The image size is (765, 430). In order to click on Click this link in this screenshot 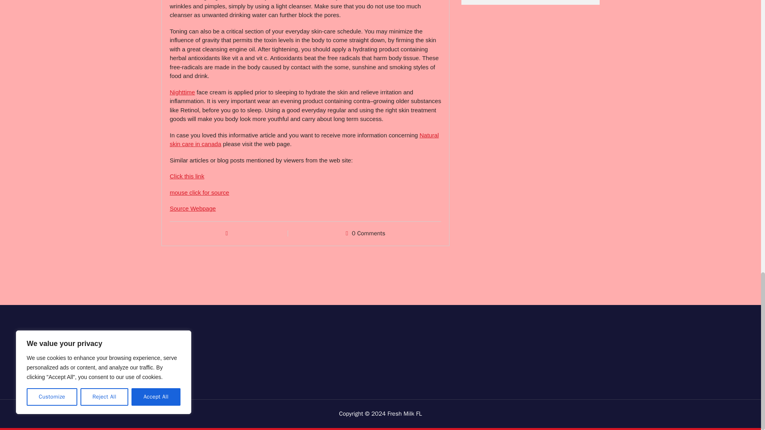, I will do `click(187, 176)`.